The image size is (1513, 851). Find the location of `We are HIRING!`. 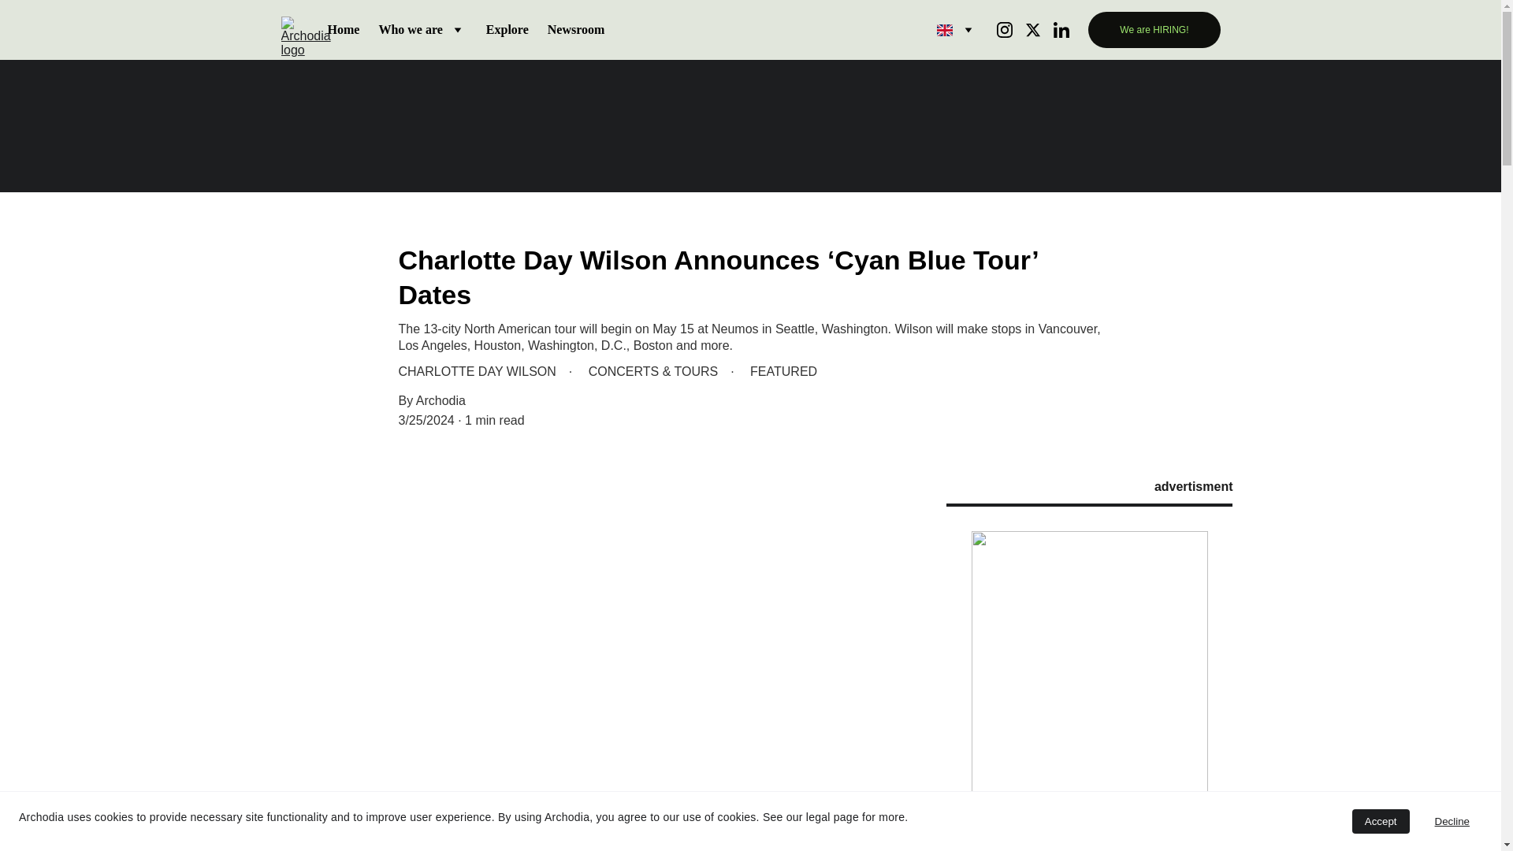

We are HIRING! is located at coordinates (1154, 30).